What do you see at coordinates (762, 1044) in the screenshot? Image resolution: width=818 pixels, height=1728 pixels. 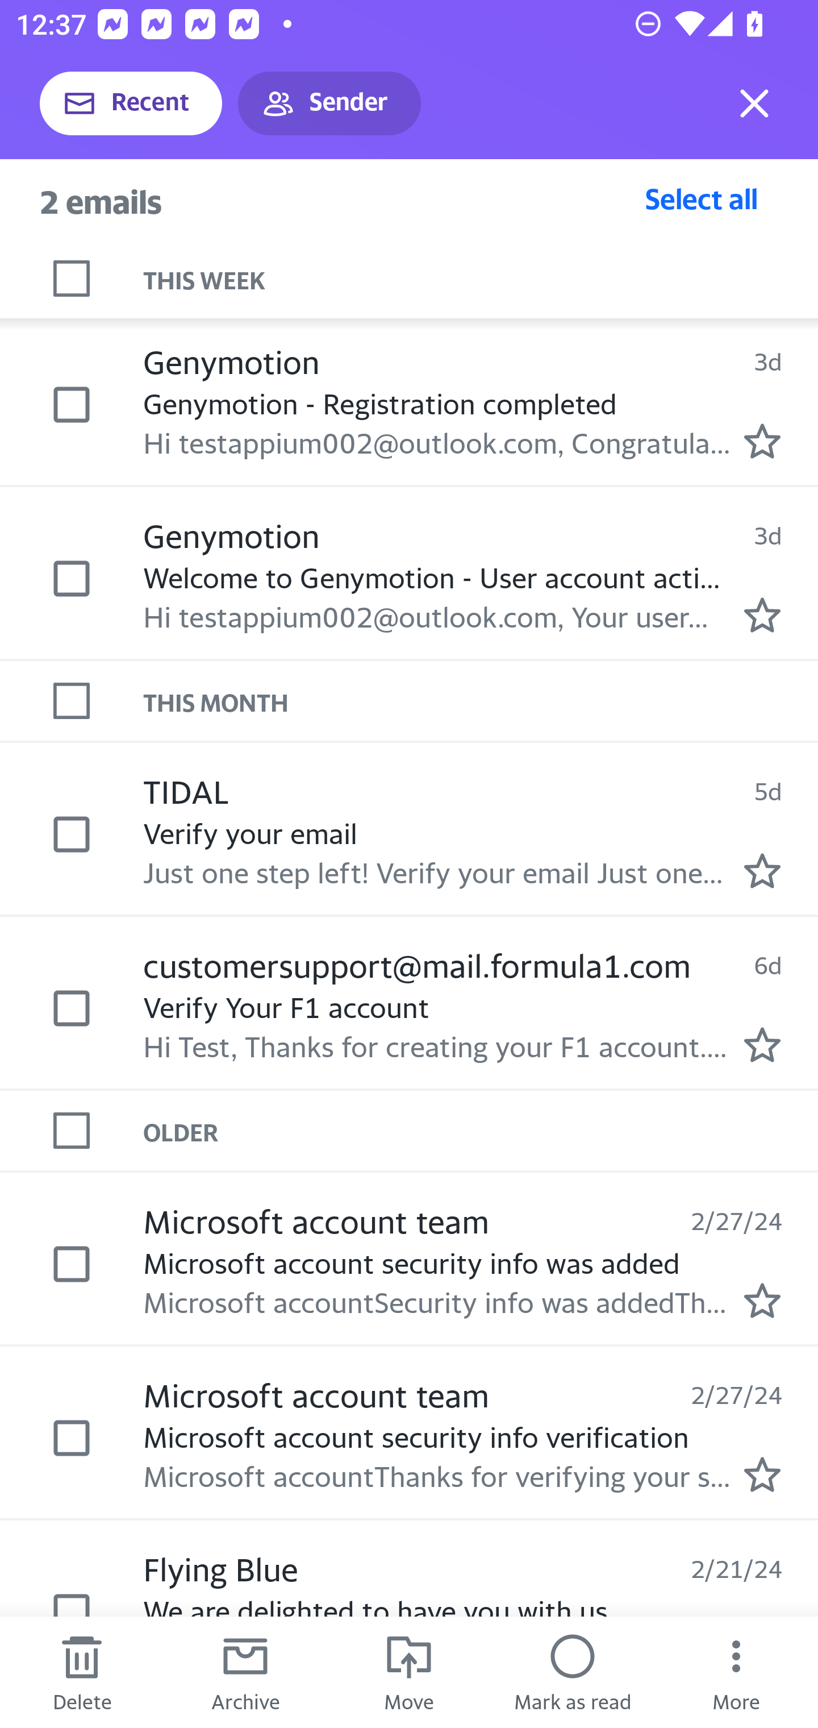 I see `Mark as starred.` at bounding box center [762, 1044].